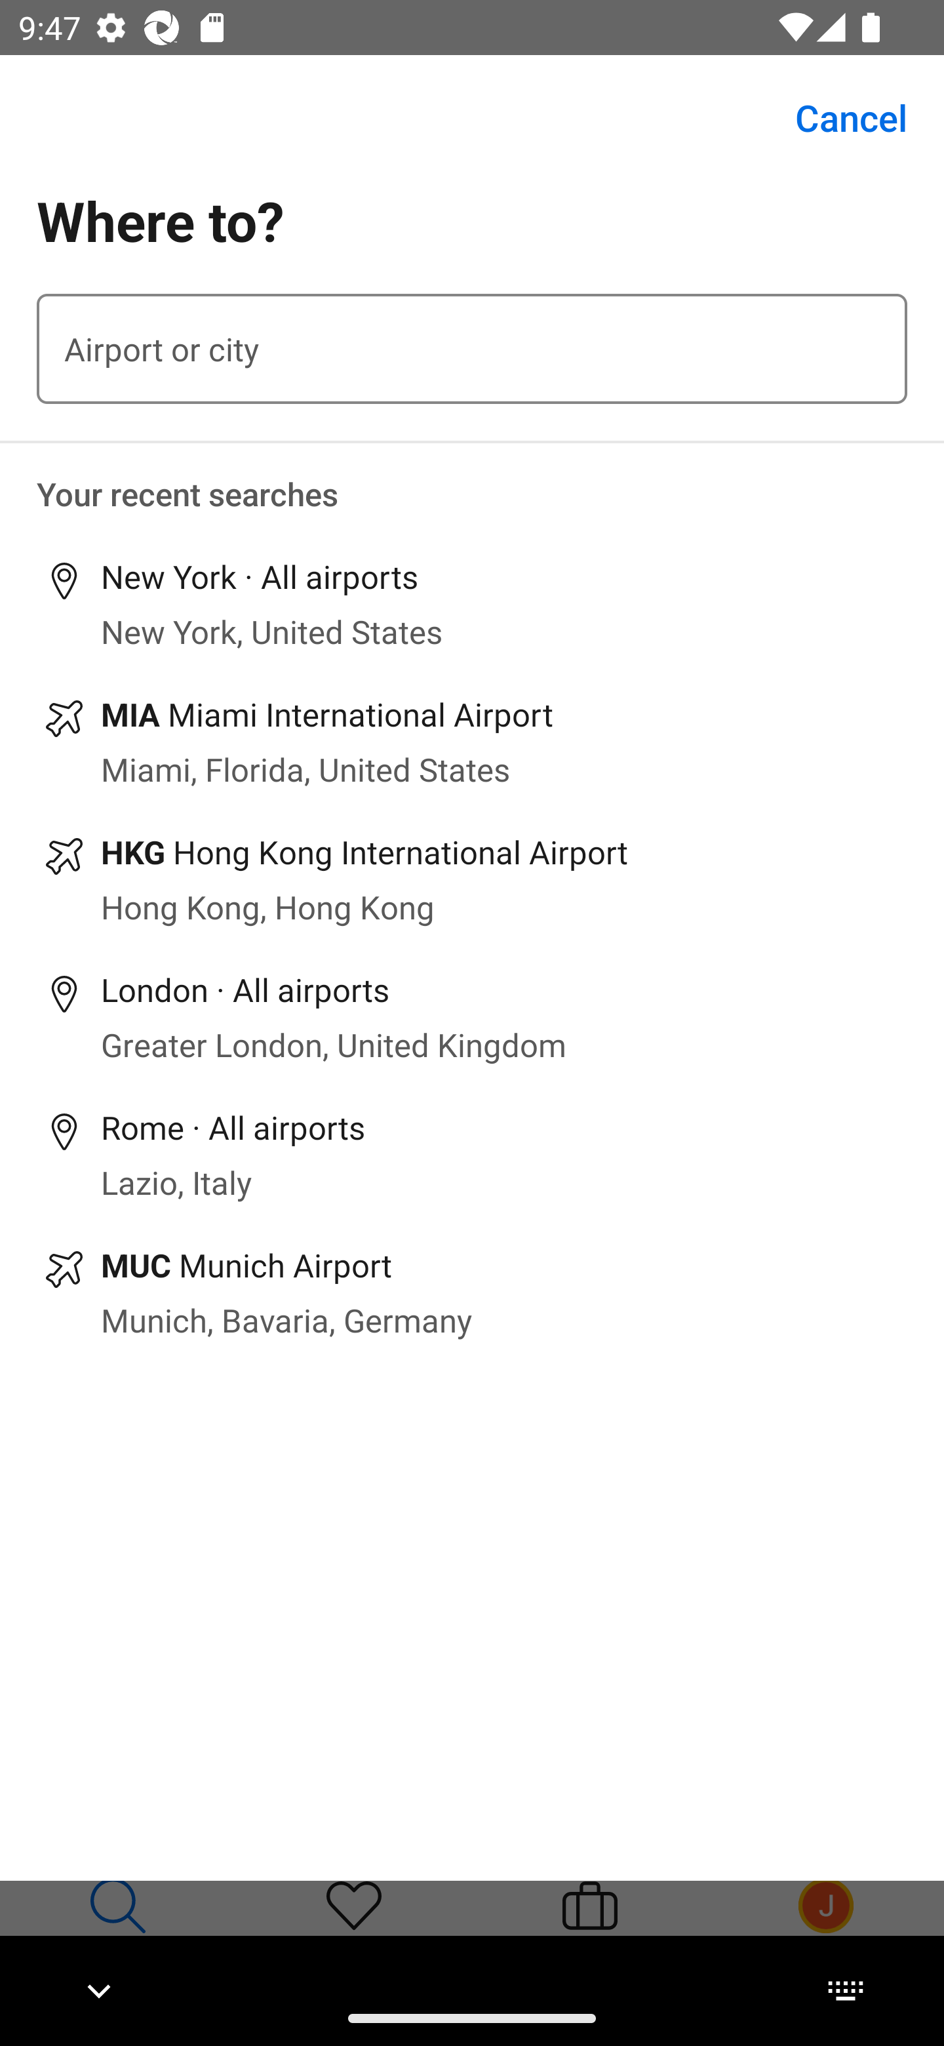 Image resolution: width=944 pixels, height=2046 pixels. Describe the element at coordinates (836, 118) in the screenshot. I see `Cancel` at that location.